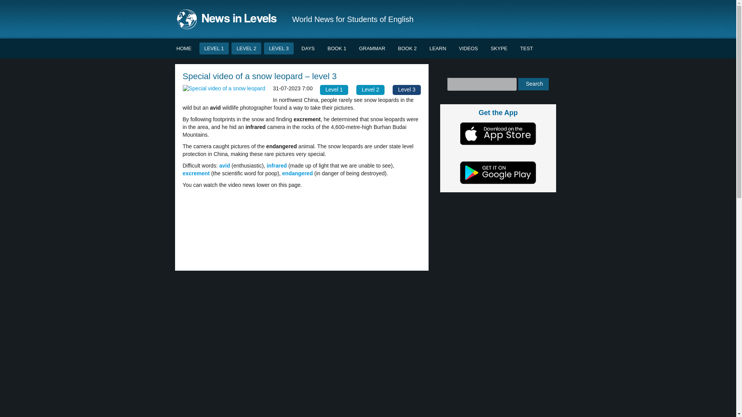 Image resolution: width=742 pixels, height=417 pixels. What do you see at coordinates (407, 49) in the screenshot?
I see `BOOK 2` at bounding box center [407, 49].